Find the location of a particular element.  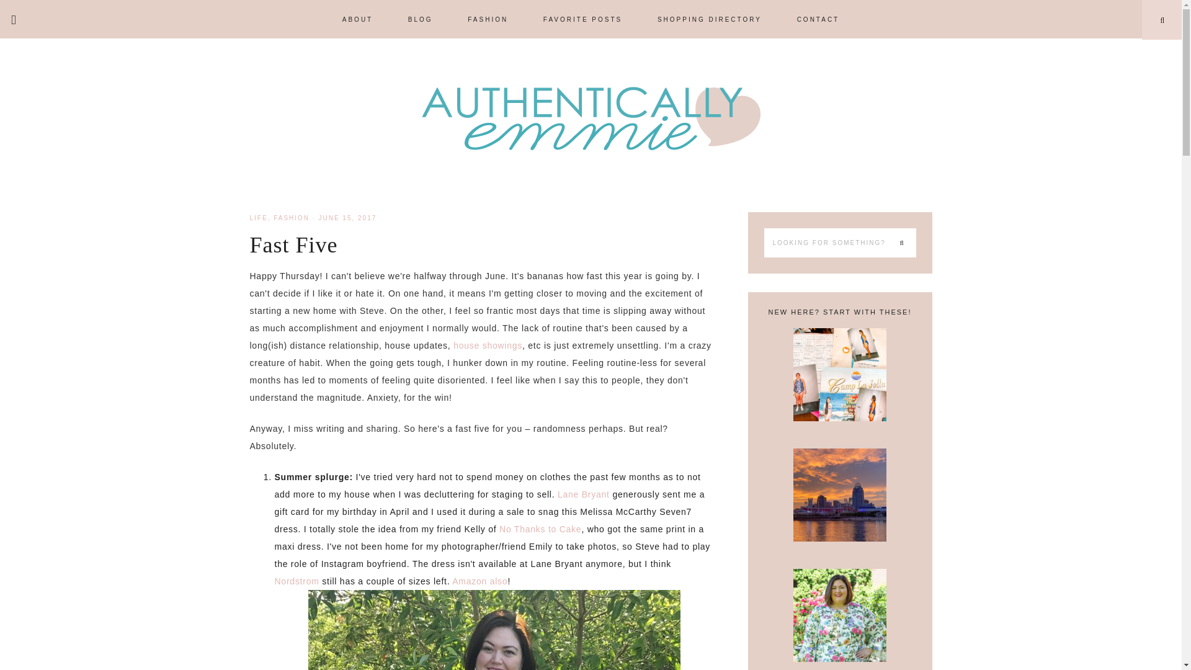

FAVORITE POSTS is located at coordinates (583, 19).